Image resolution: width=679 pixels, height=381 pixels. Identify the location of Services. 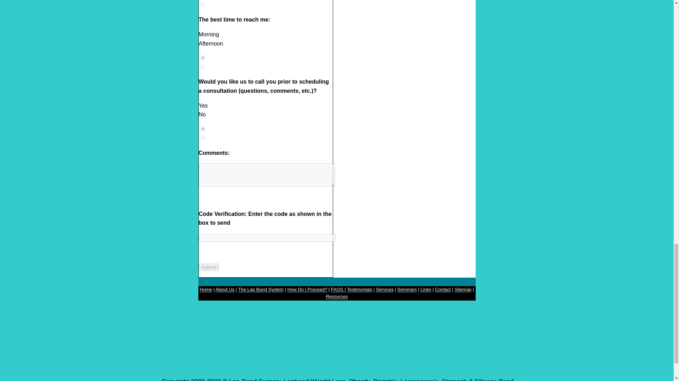
(385, 289).